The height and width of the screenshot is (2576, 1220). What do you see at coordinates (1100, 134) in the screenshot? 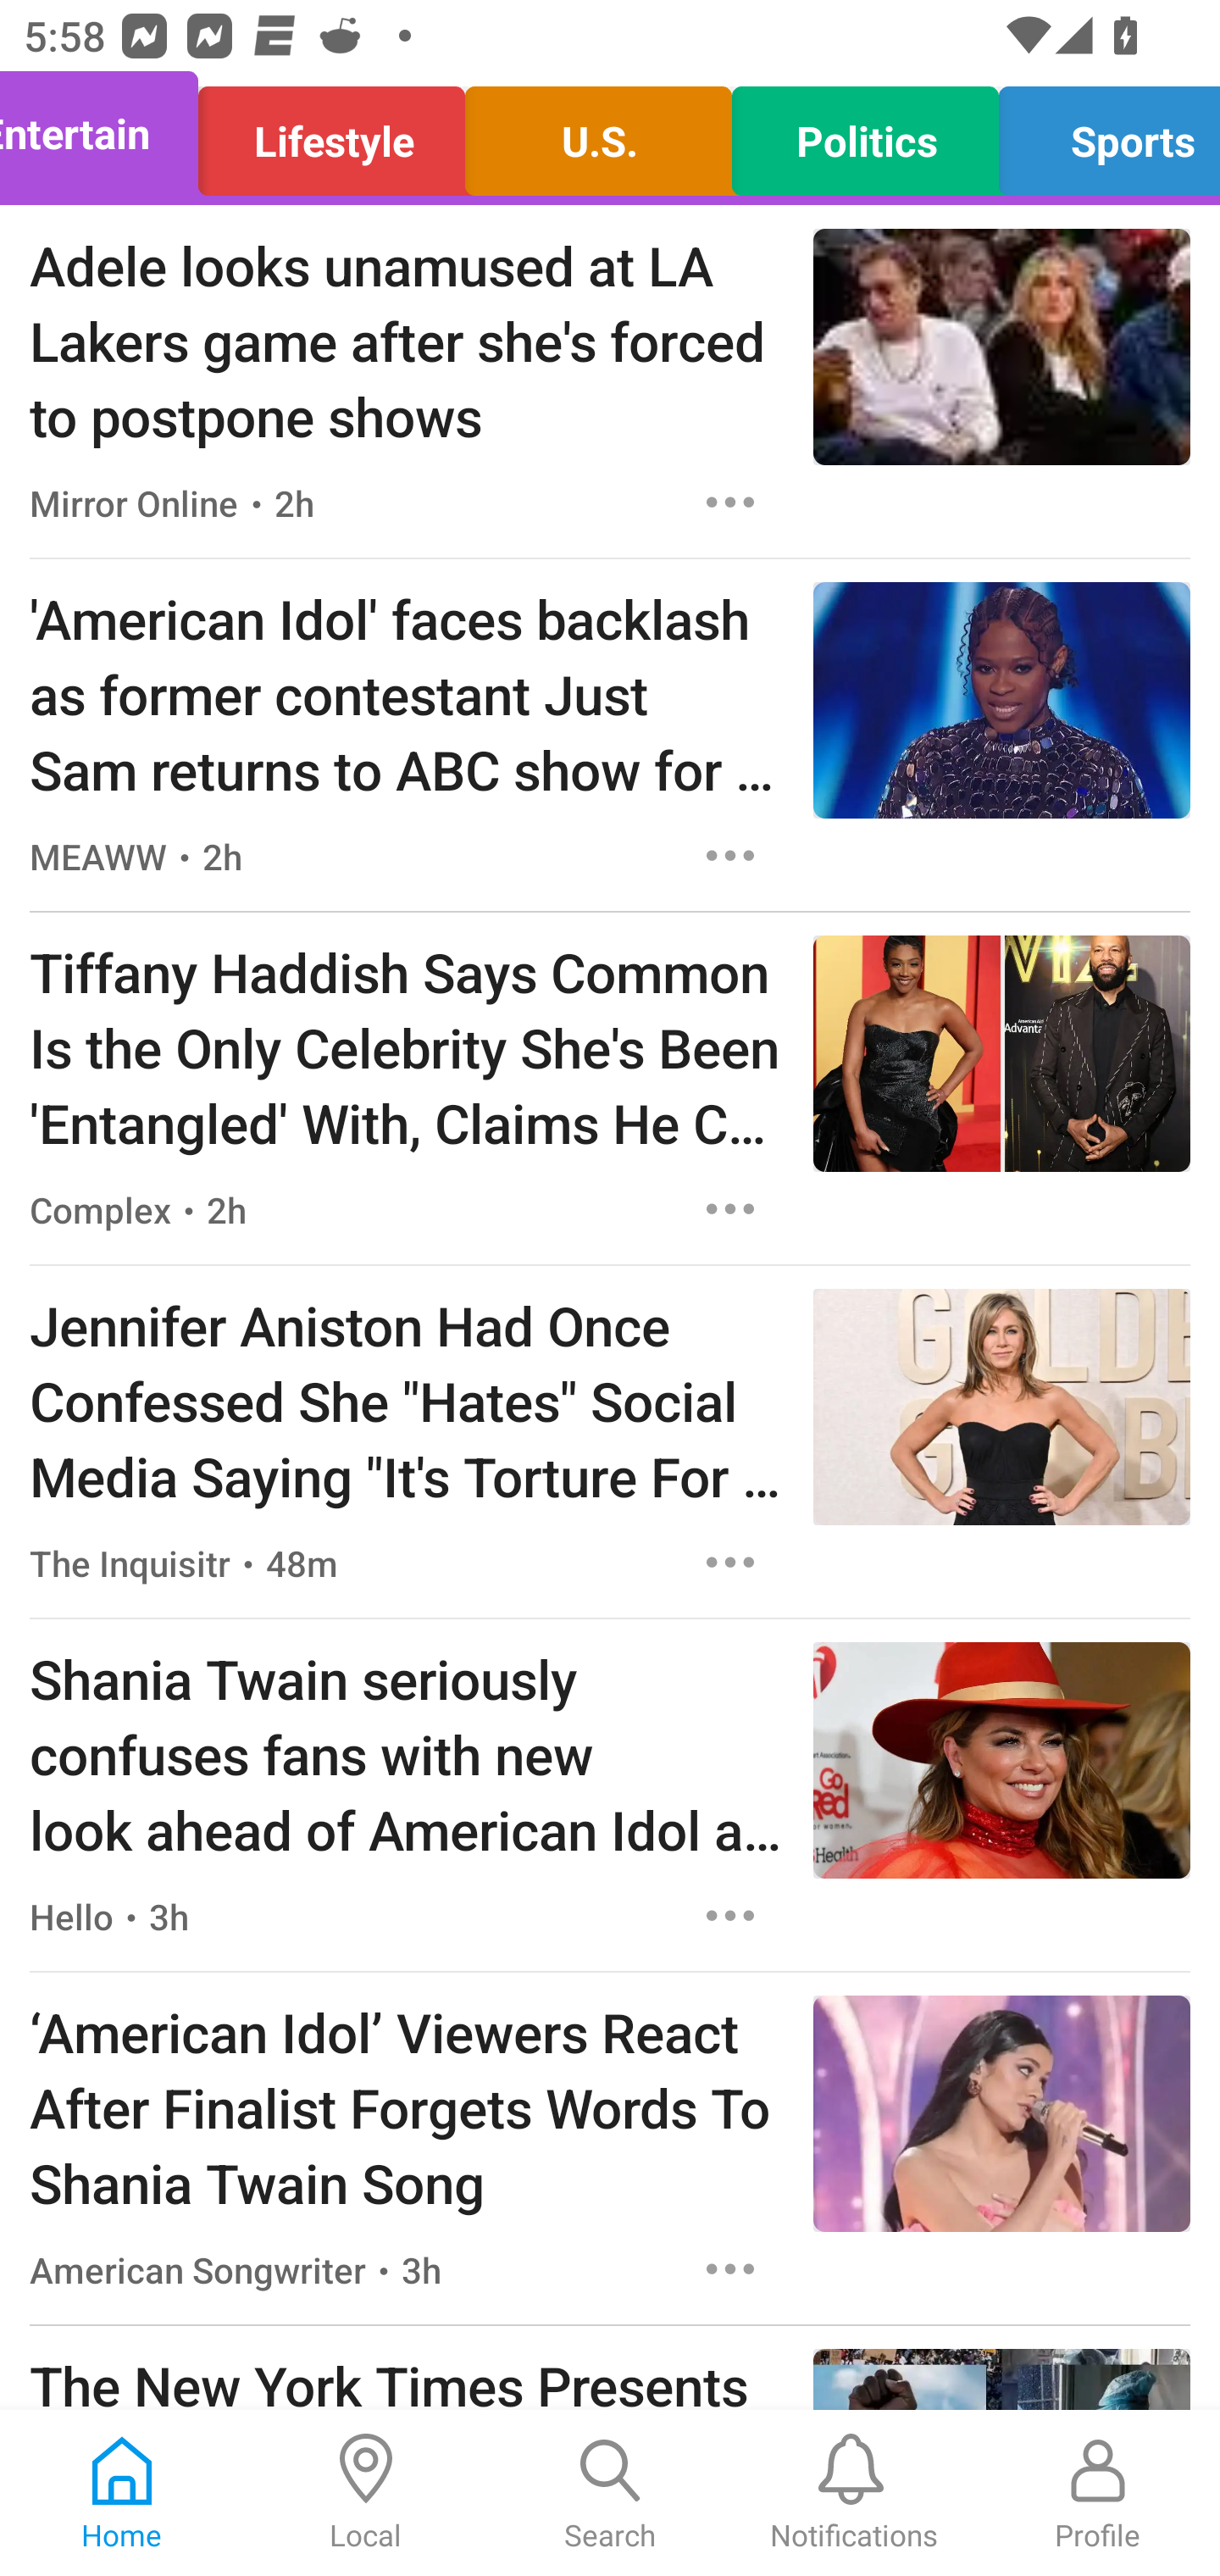
I see `Sports` at bounding box center [1100, 134].